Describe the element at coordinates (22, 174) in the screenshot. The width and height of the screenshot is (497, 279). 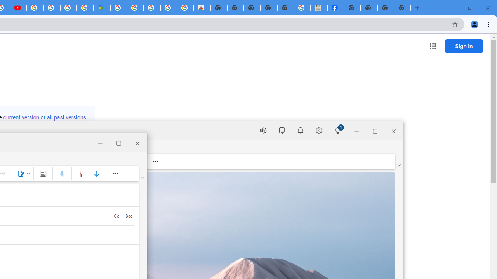
I see `Signature` at that location.